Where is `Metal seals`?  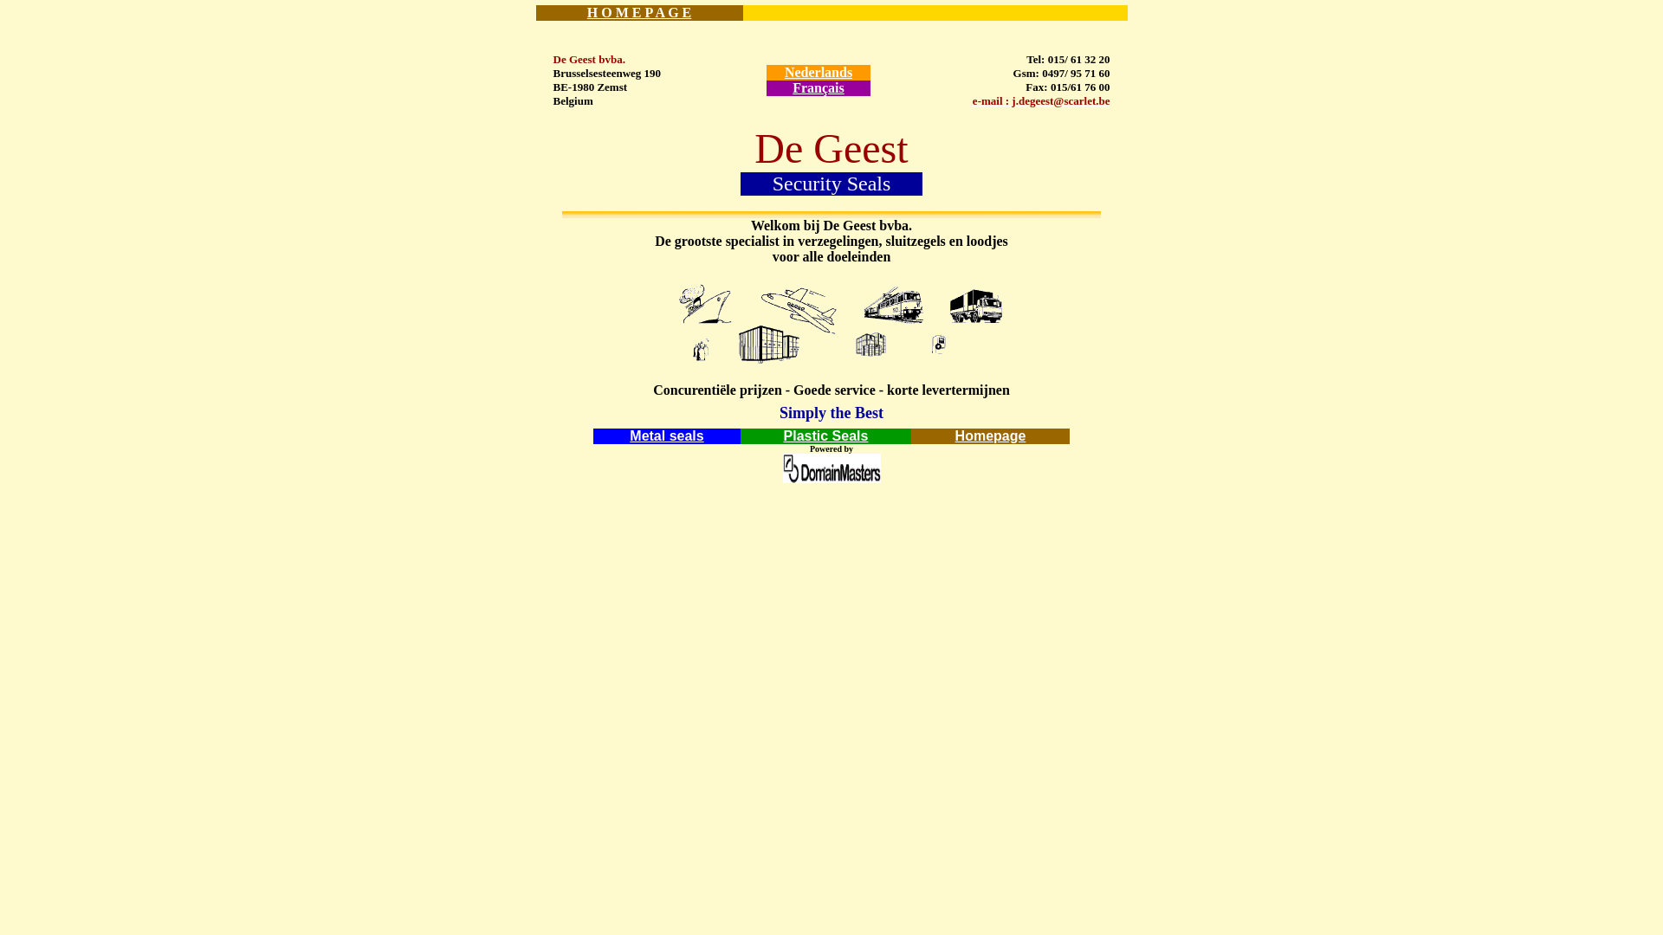 Metal seals is located at coordinates (667, 436).